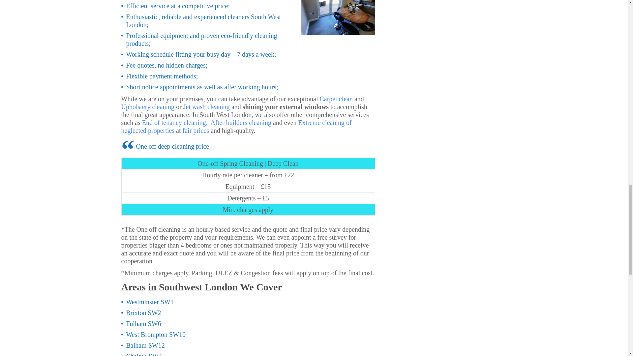 The width and height of the screenshot is (633, 356). What do you see at coordinates (336, 98) in the screenshot?
I see `Carpet clean` at bounding box center [336, 98].